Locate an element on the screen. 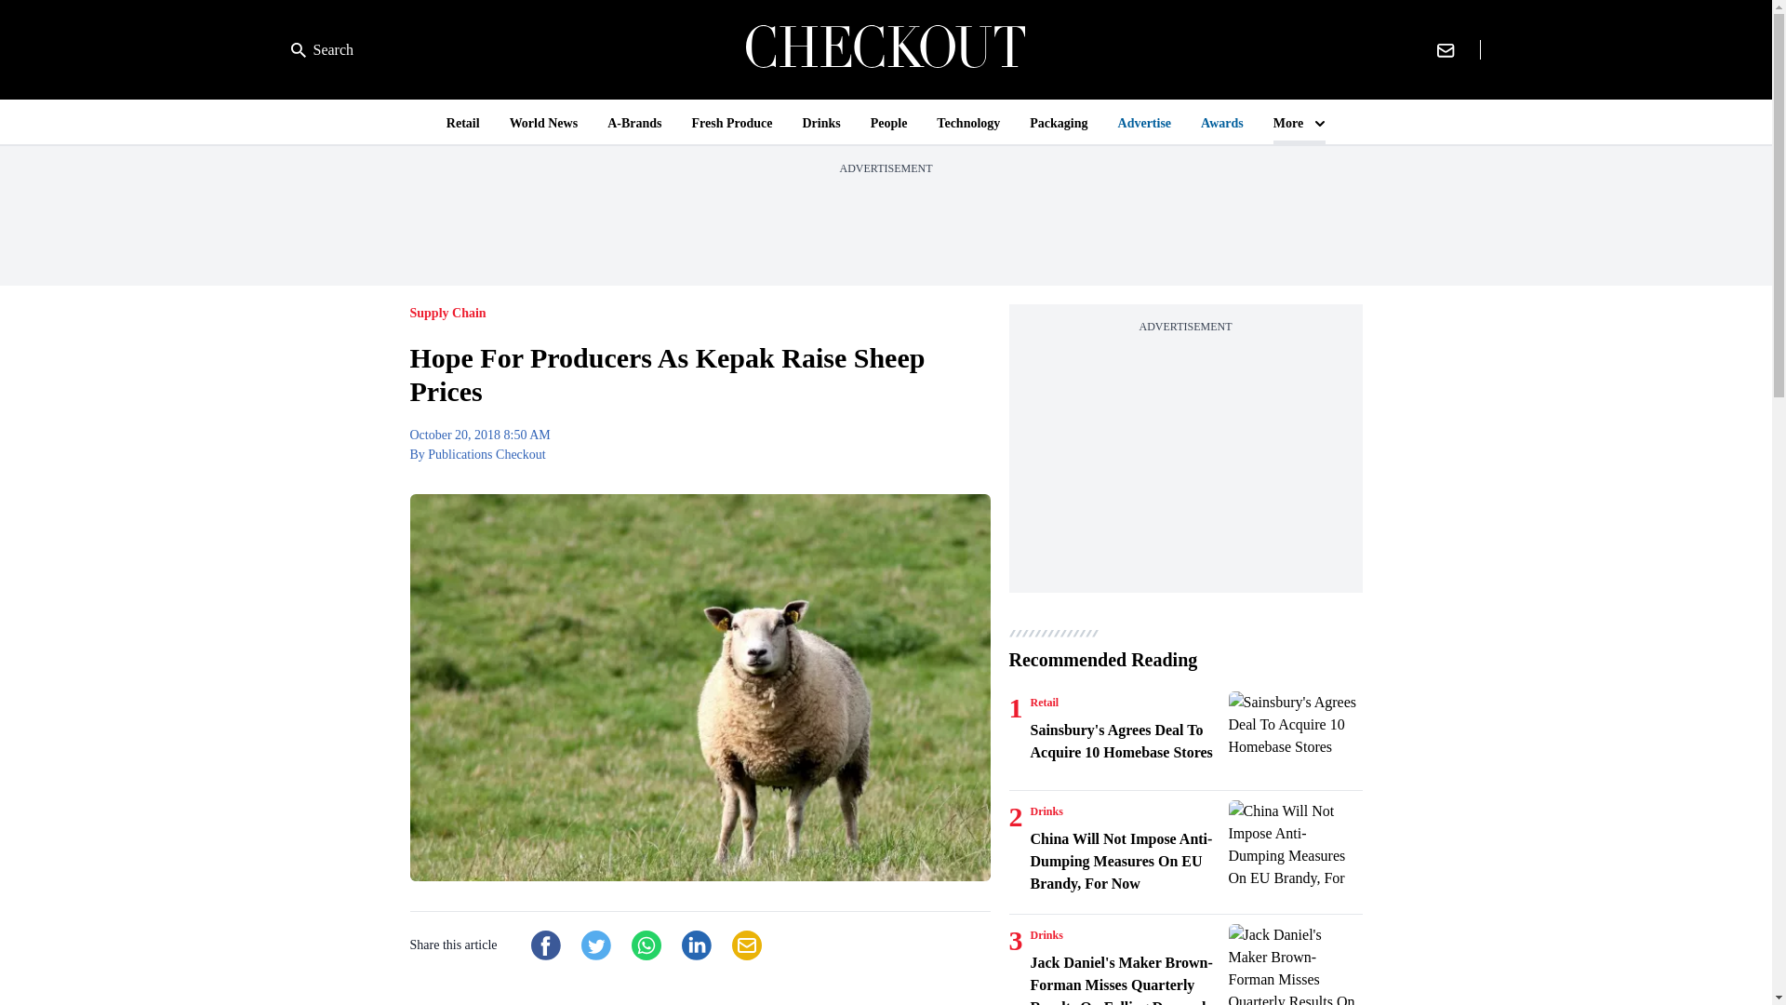  Drinks is located at coordinates (1046, 934).